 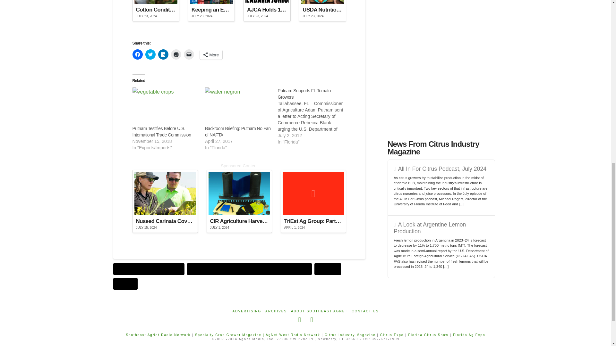 I want to click on Click to share on Facebook, so click(x=137, y=54).